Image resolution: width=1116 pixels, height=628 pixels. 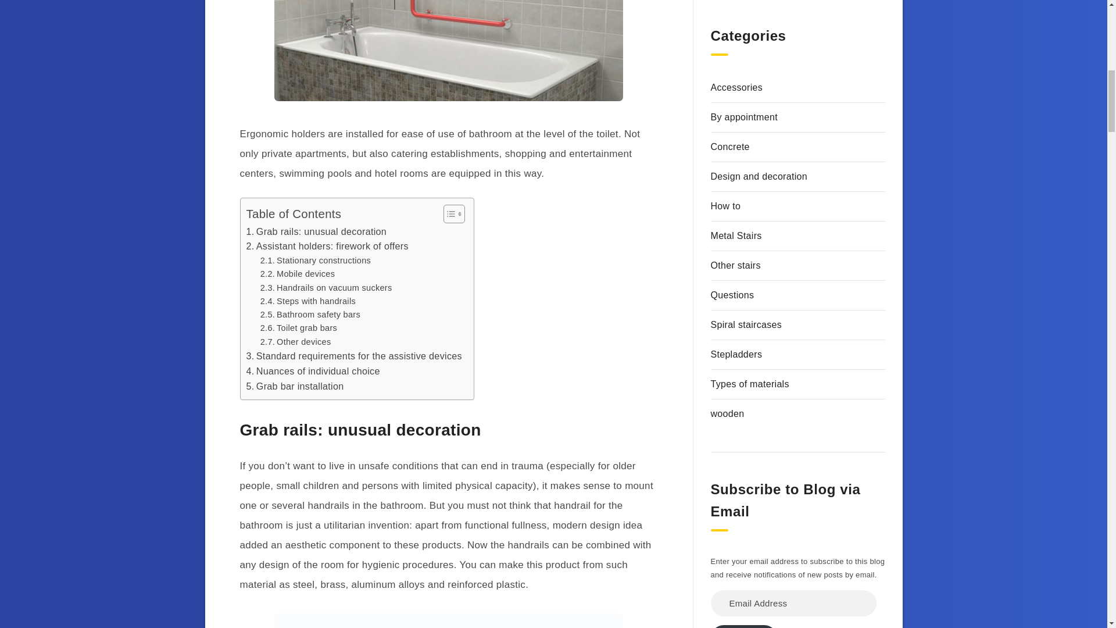 What do you see at coordinates (315, 261) in the screenshot?
I see `Stationary constructions` at bounding box center [315, 261].